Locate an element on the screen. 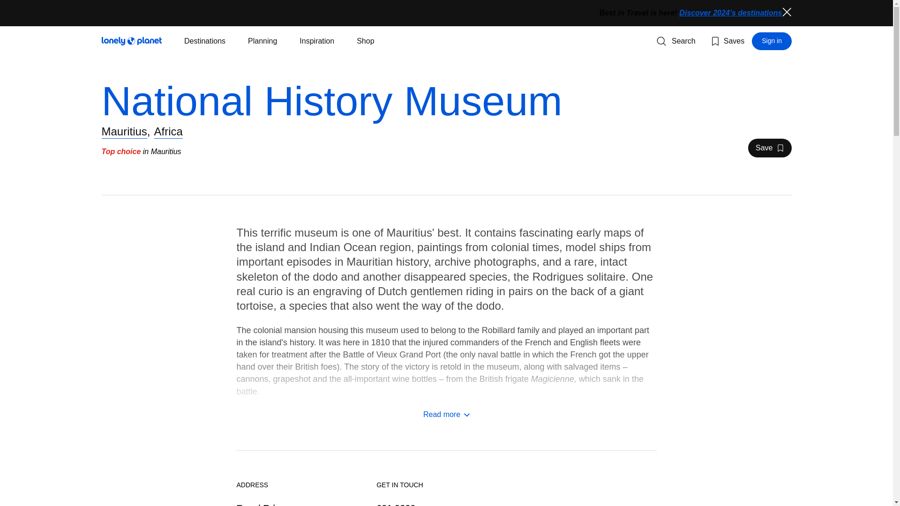 The height and width of the screenshot is (506, 900). Mauritius is located at coordinates (772, 41).